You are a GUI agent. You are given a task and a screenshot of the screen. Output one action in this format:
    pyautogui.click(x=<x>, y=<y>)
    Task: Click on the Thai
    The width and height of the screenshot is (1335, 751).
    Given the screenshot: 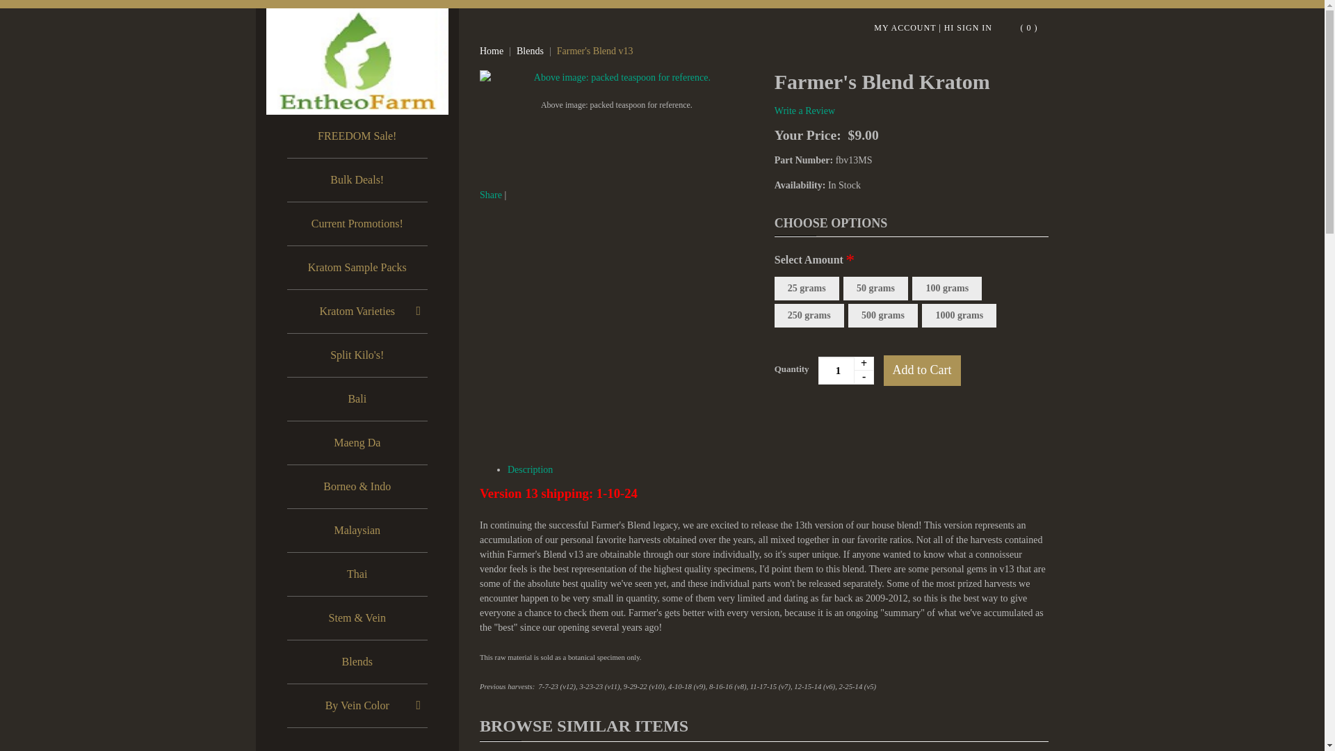 What is the action you would take?
    pyautogui.click(x=357, y=574)
    